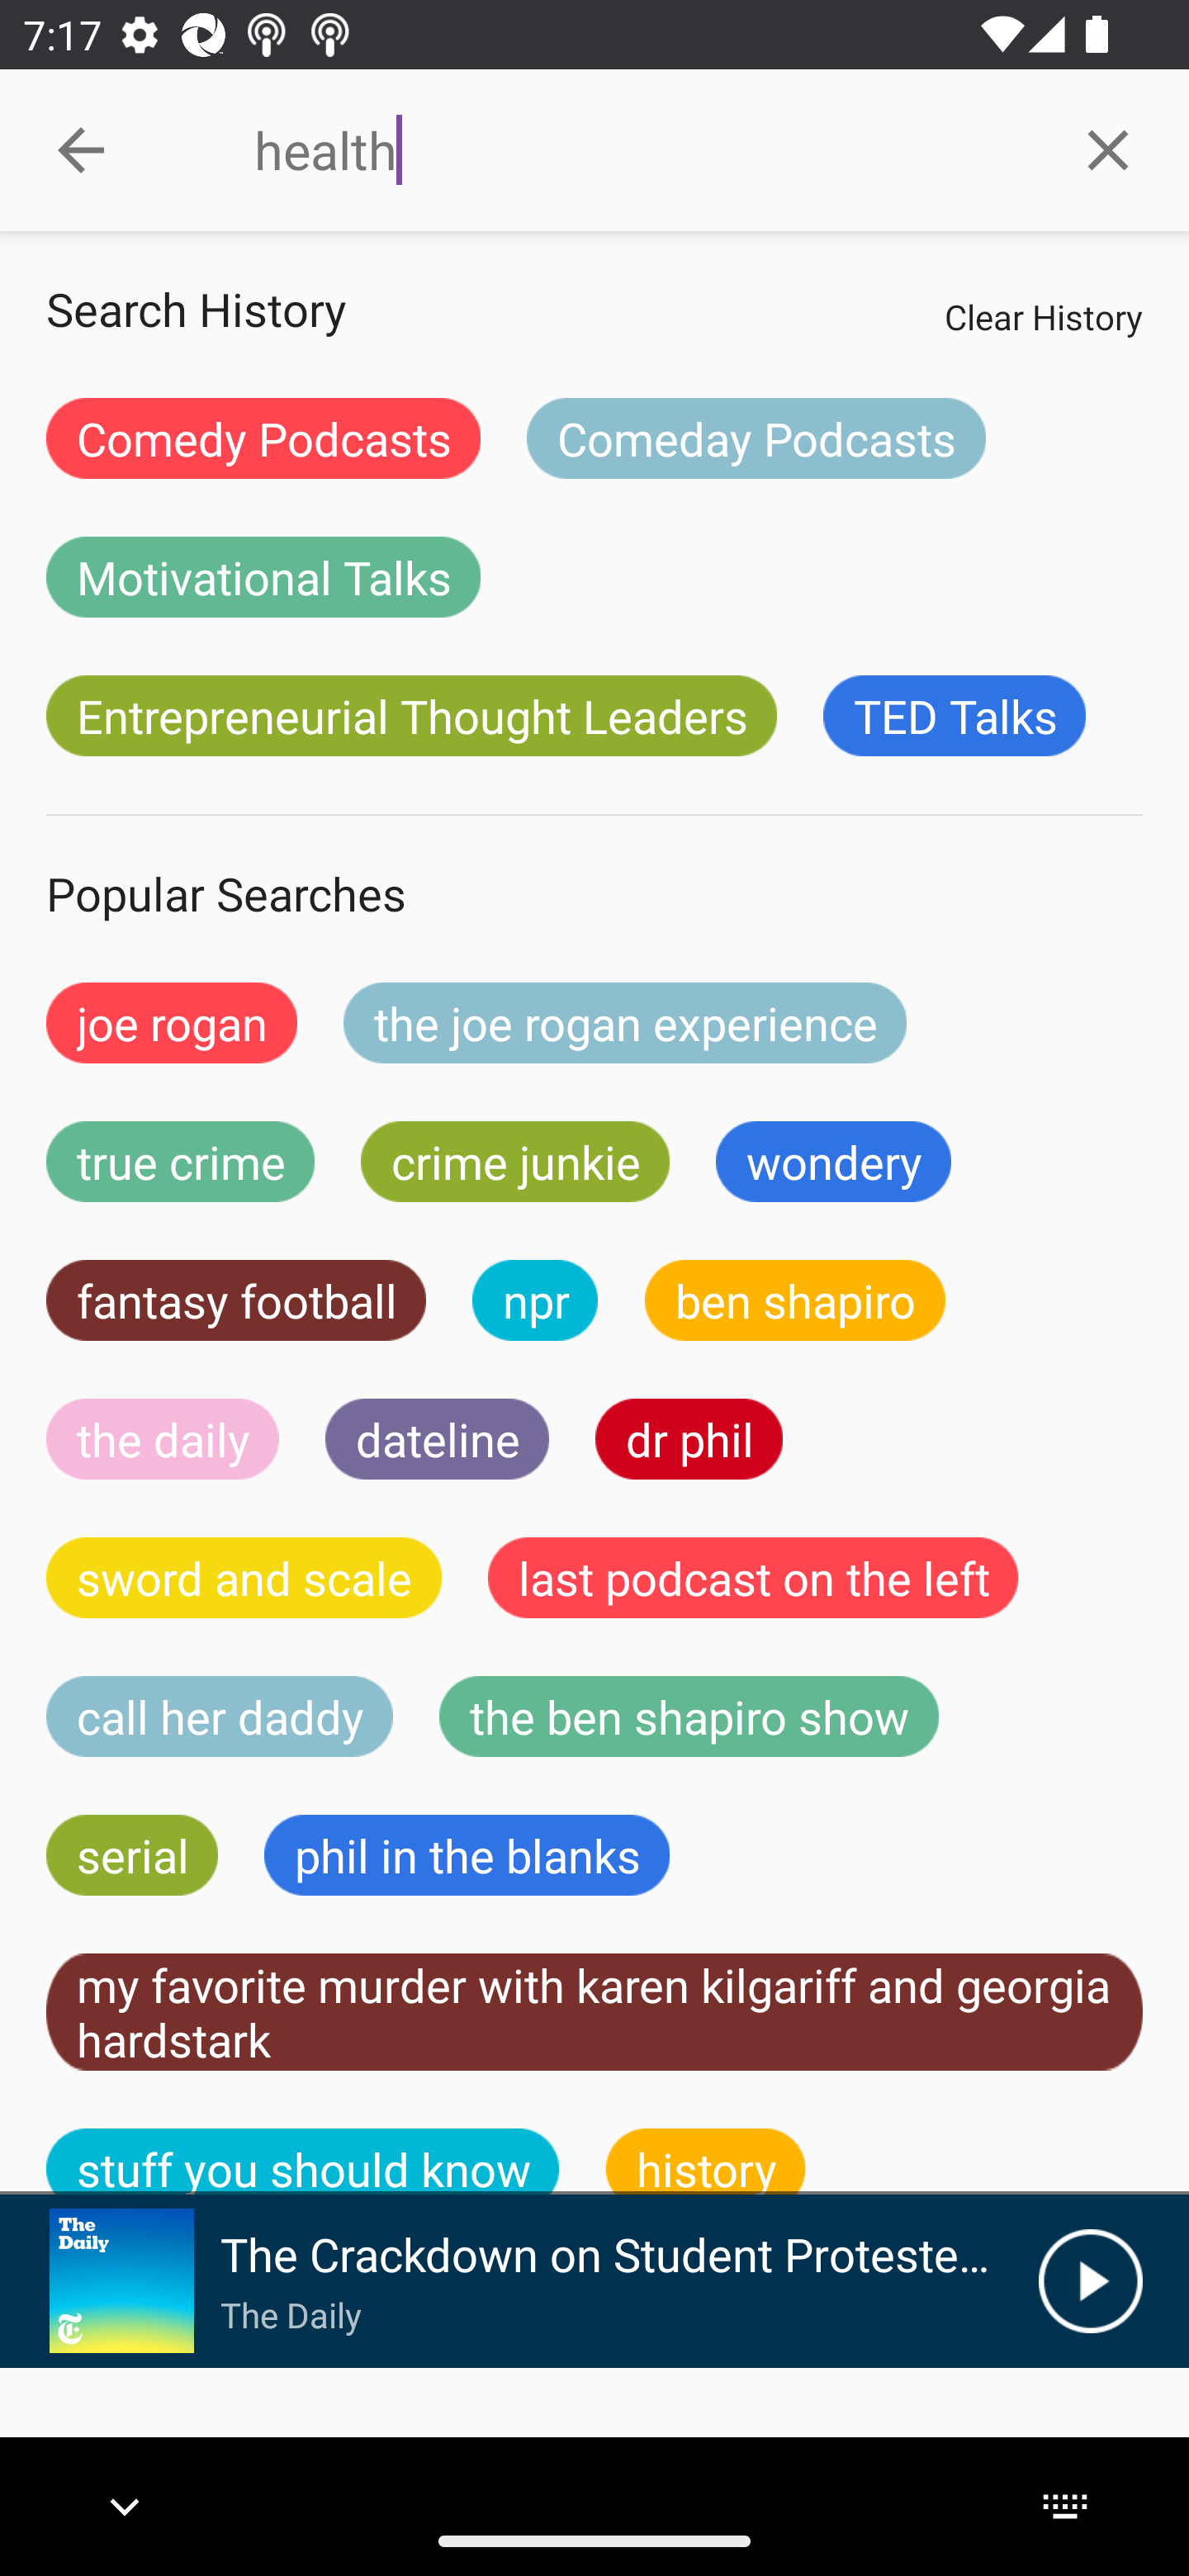 The image size is (1189, 2576). I want to click on history, so click(706, 2162).